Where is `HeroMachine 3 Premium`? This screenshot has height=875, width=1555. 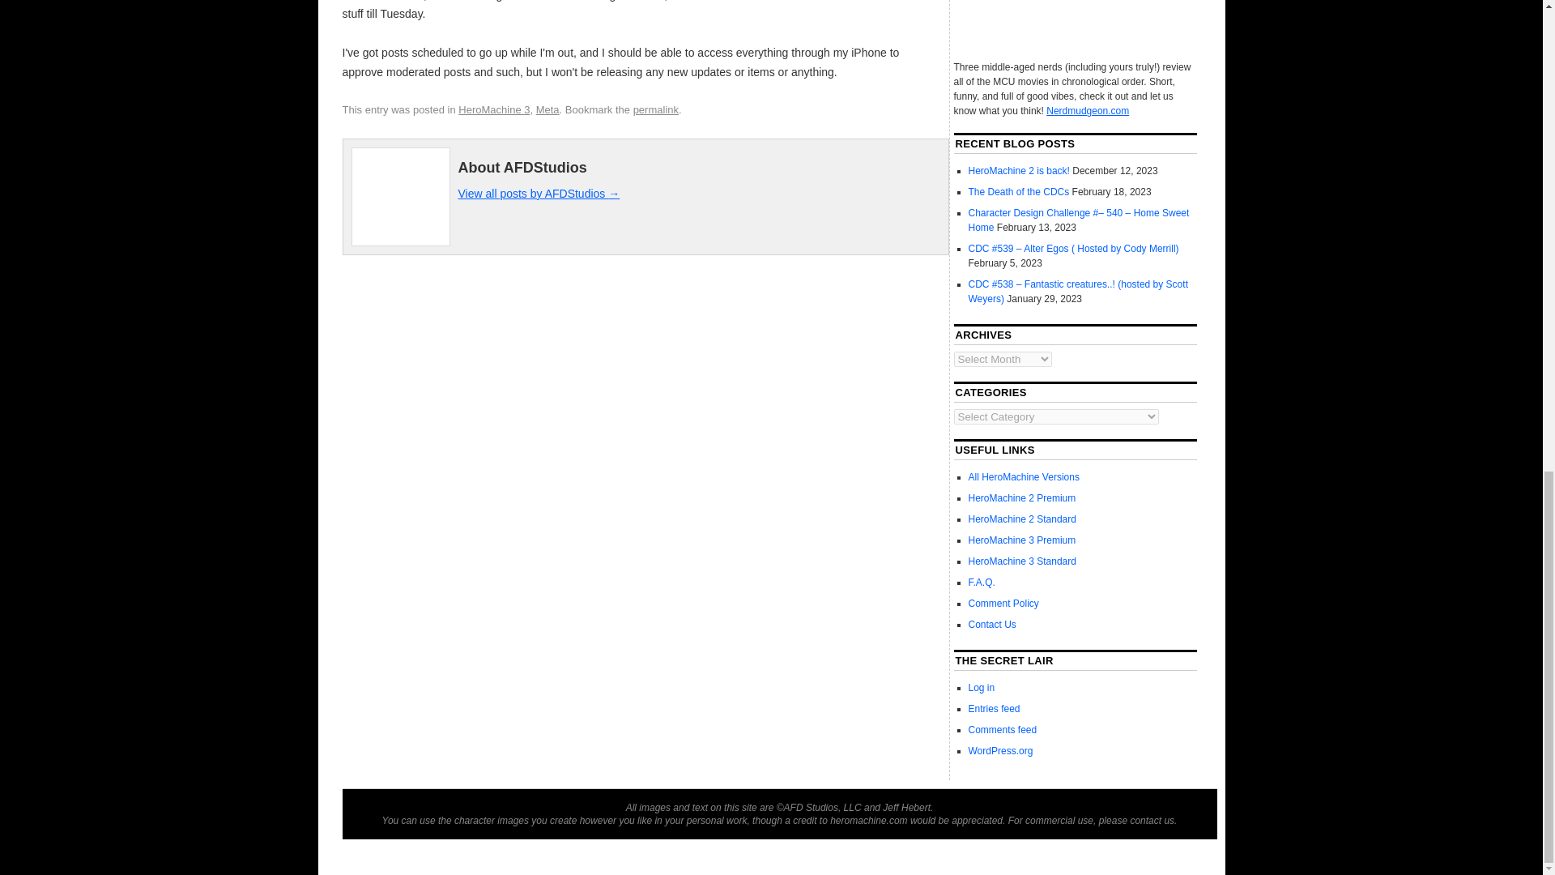
HeroMachine 3 Premium is located at coordinates (1022, 540).